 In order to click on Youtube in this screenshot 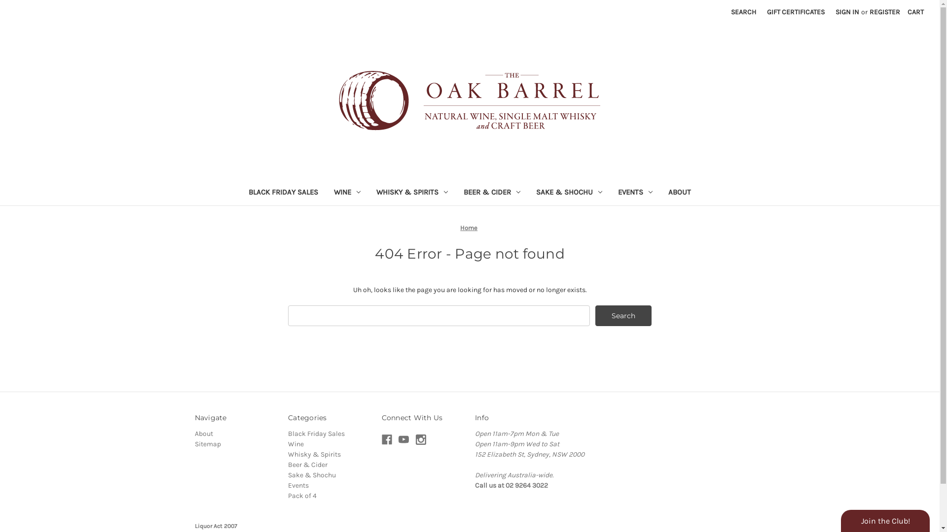, I will do `click(403, 439)`.